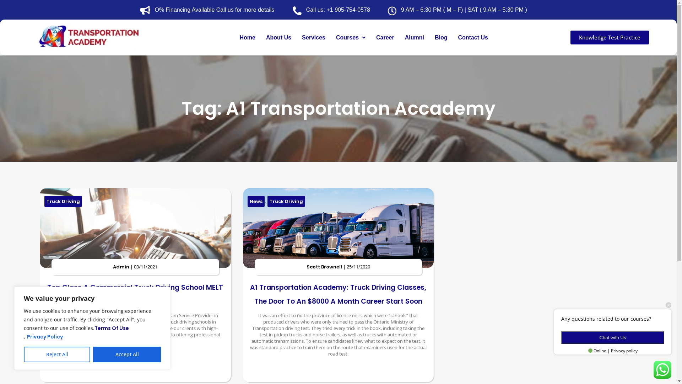  Describe the element at coordinates (613, 338) in the screenshot. I see `Chat with Us` at that location.